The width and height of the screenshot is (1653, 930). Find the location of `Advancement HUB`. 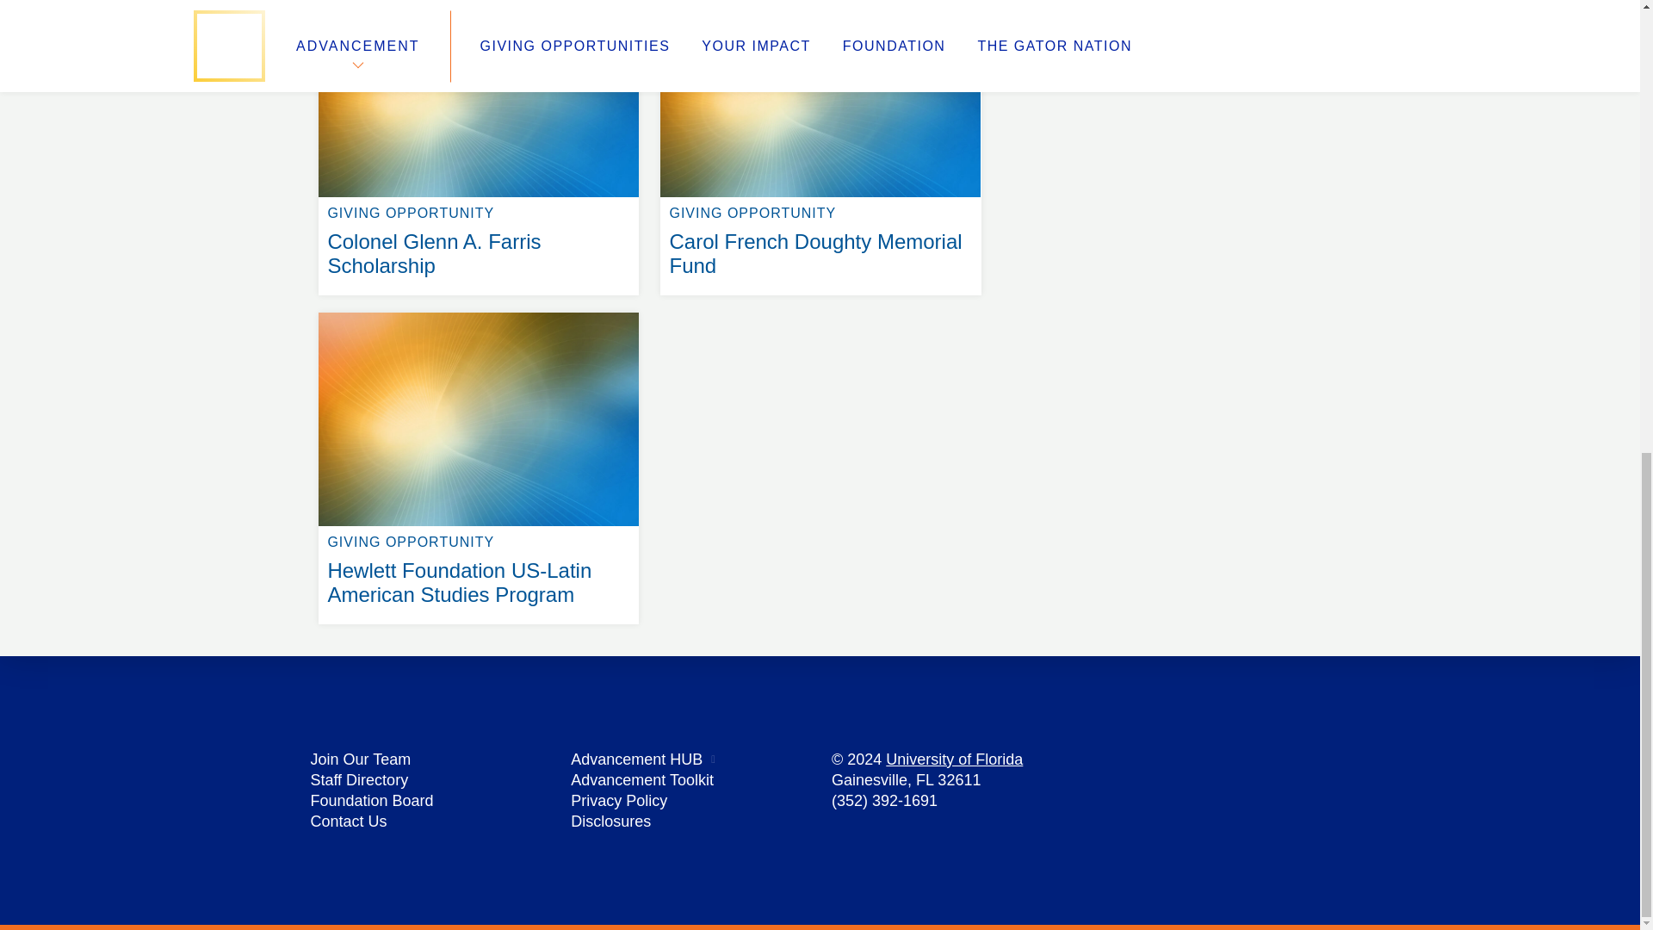

Advancement HUB is located at coordinates (636, 759).